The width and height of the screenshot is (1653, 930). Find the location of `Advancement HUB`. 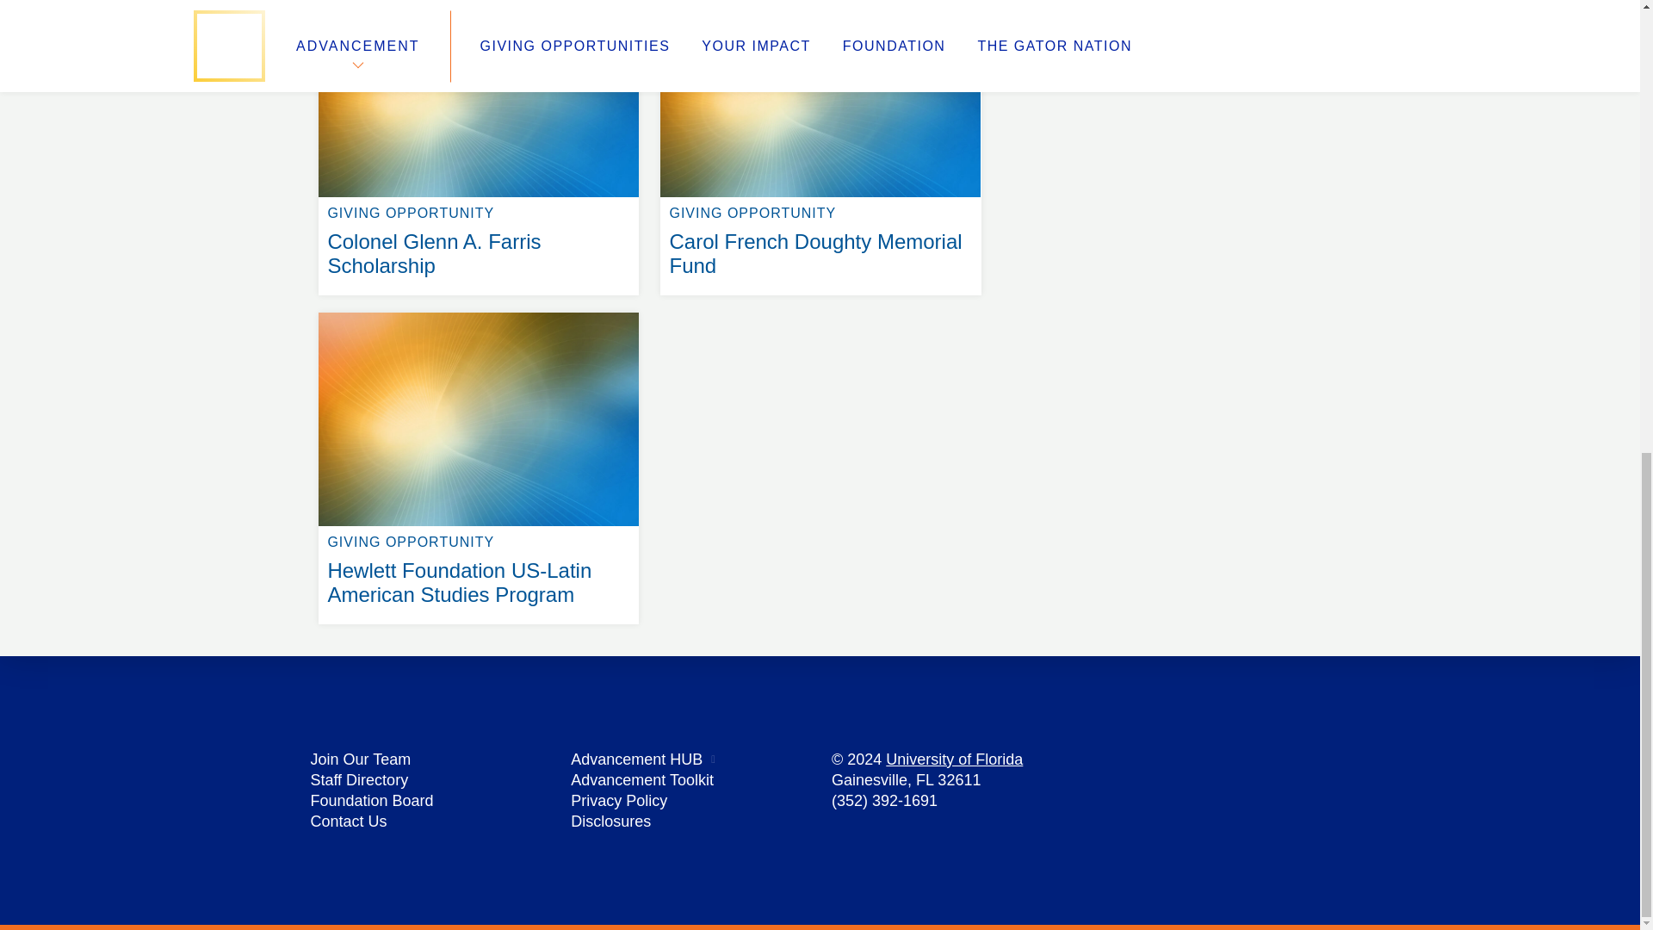

Advancement HUB is located at coordinates (636, 759).